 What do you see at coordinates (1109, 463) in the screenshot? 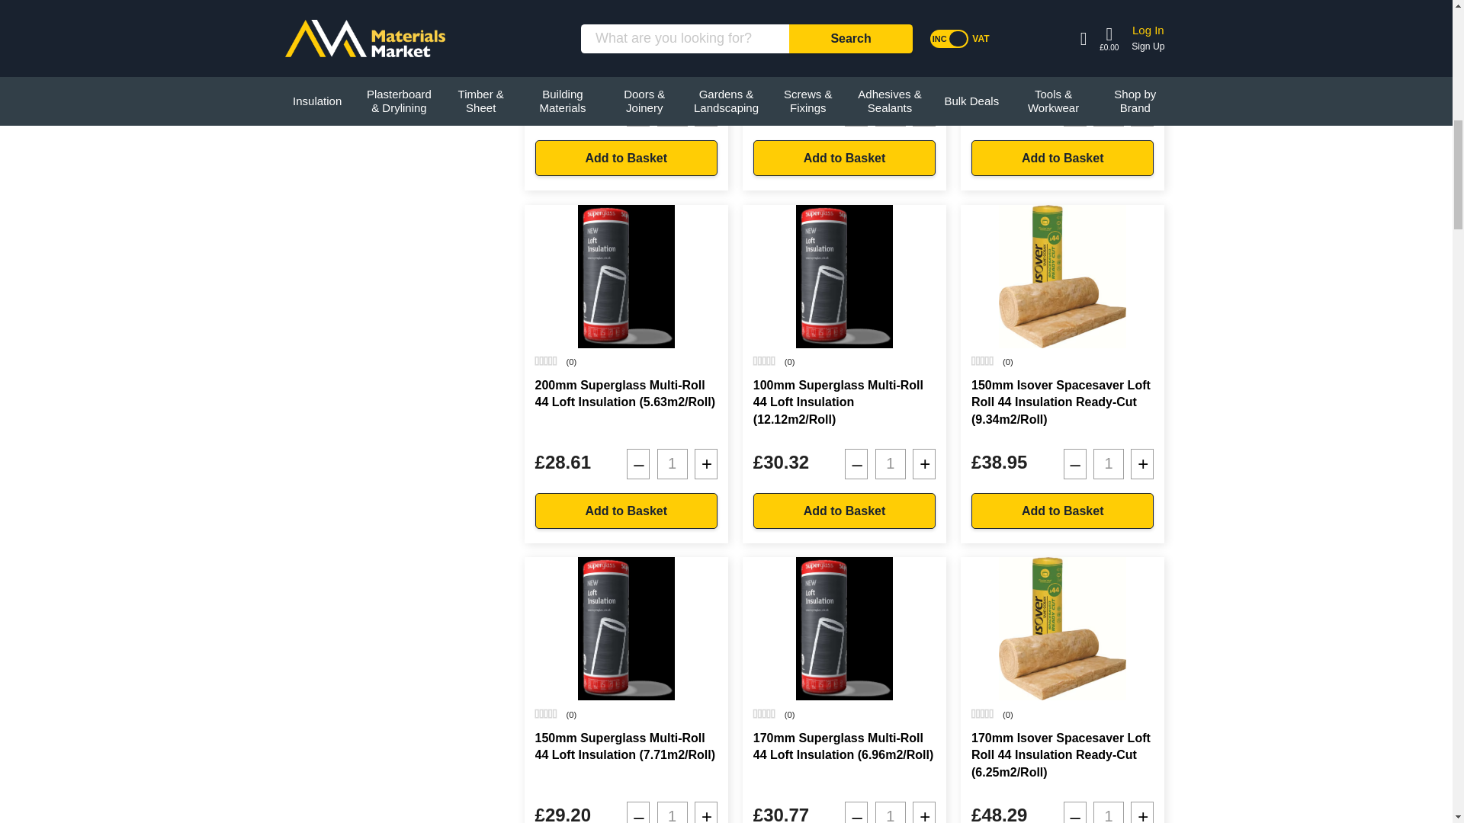
I see `Qty` at bounding box center [1109, 463].